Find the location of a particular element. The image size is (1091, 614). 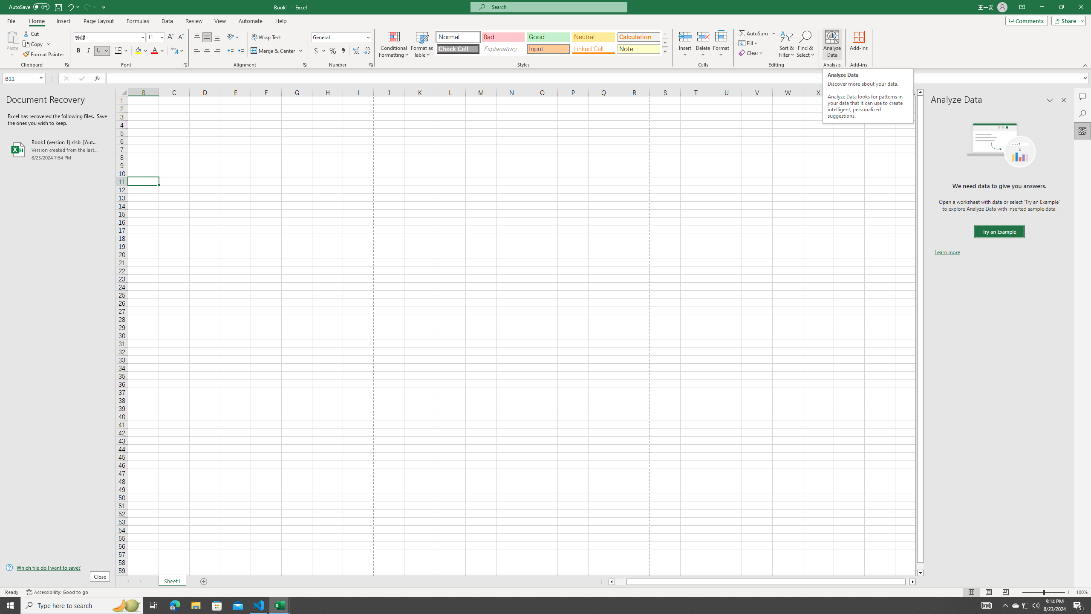

Increase Decimal is located at coordinates (356, 51).